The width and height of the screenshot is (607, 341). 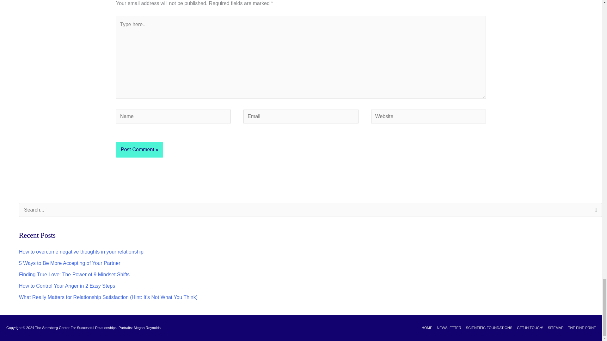 What do you see at coordinates (74, 274) in the screenshot?
I see `Finding True Love: The Power of 9 Mindset Shifts` at bounding box center [74, 274].